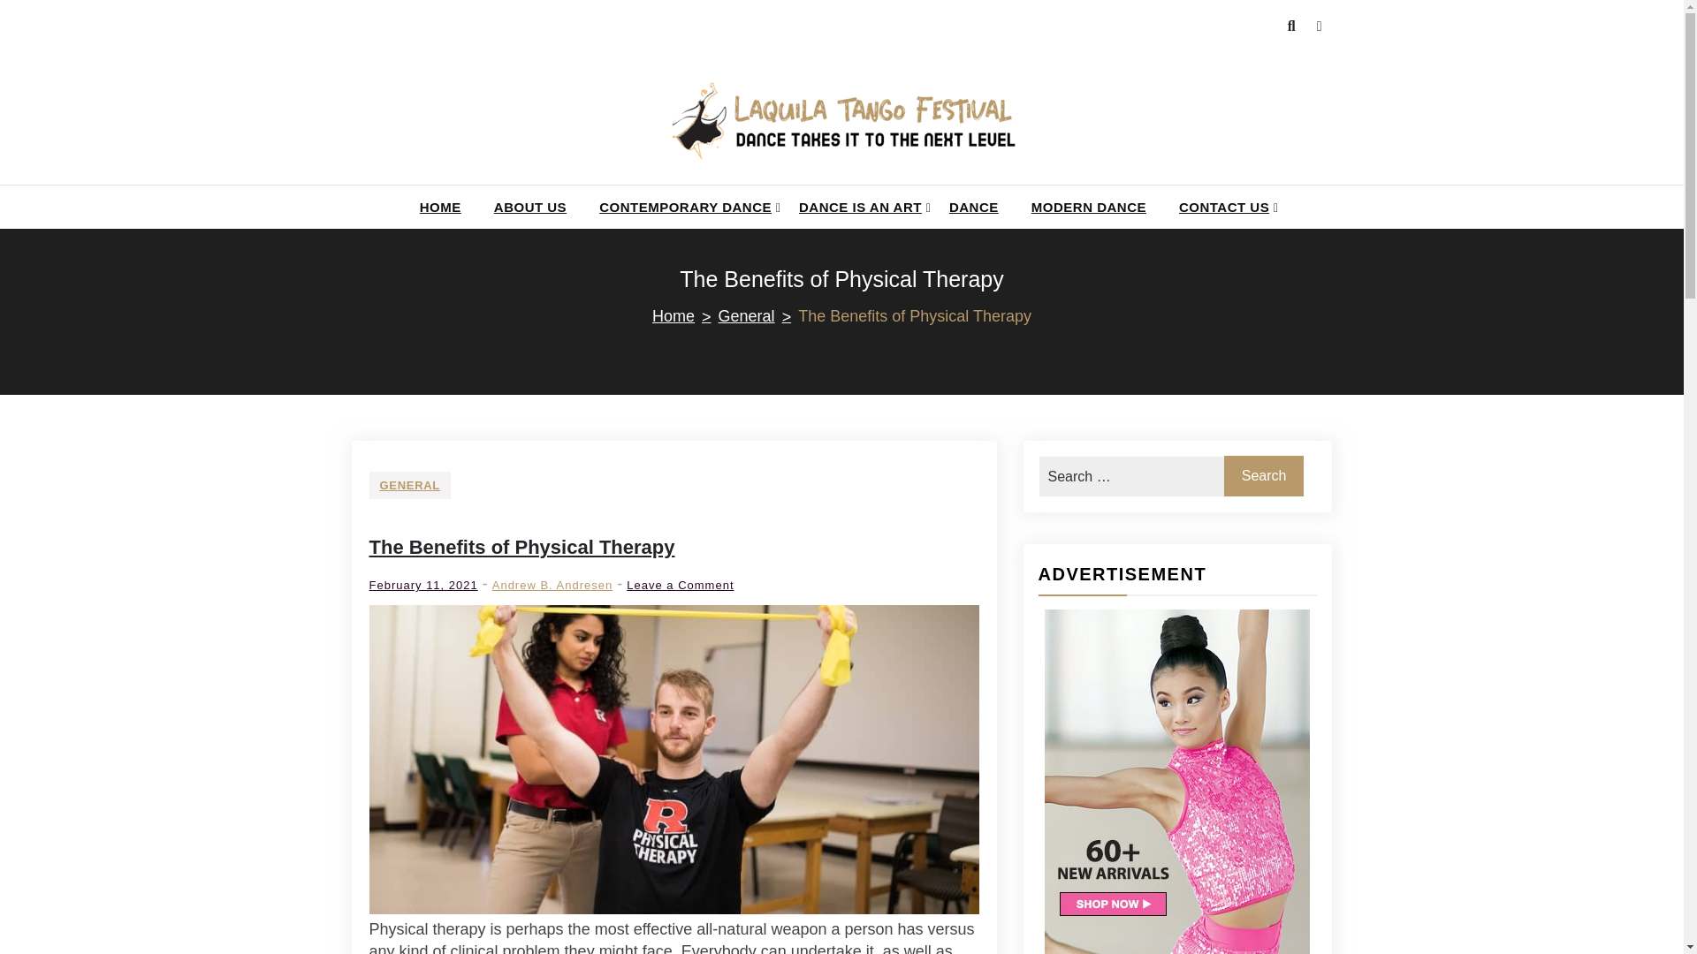  What do you see at coordinates (522, 546) in the screenshot?
I see `The Benefits of Physical Therapy` at bounding box center [522, 546].